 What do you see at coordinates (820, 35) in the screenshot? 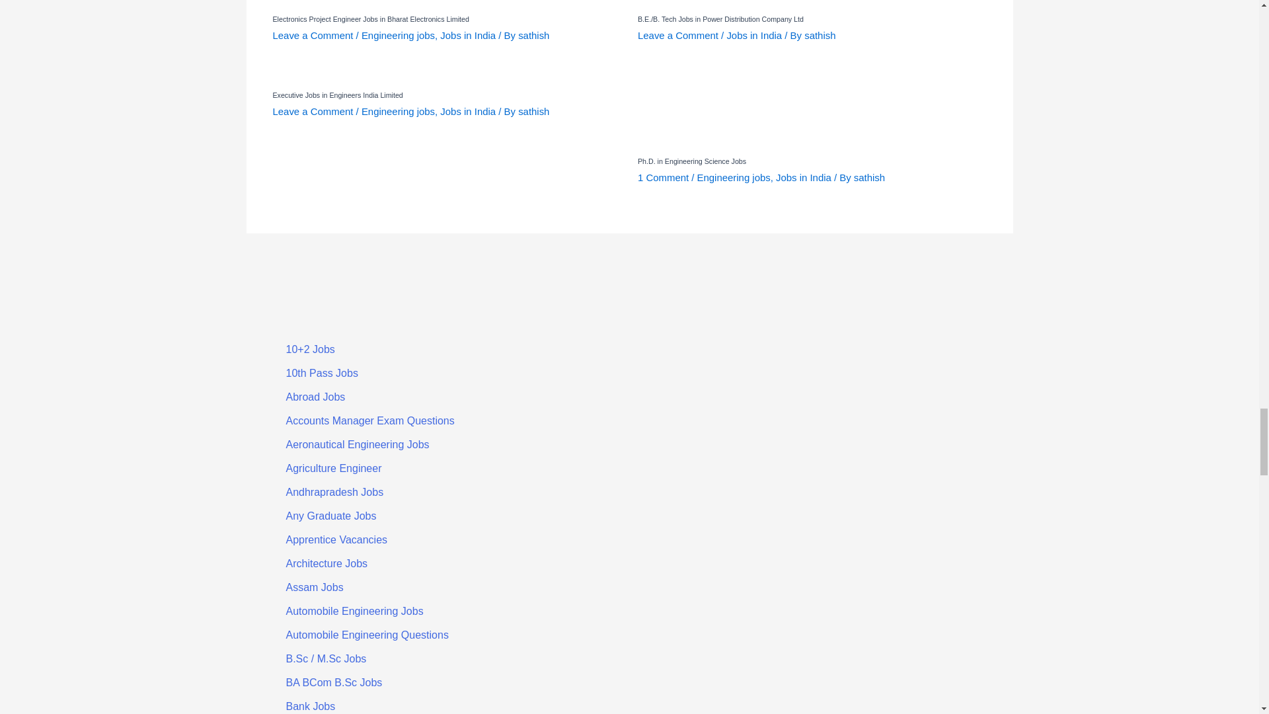
I see `View all posts by sathish` at bounding box center [820, 35].